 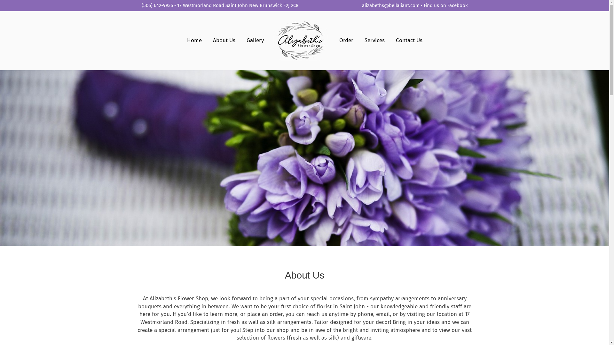 I want to click on Find us on Facebook, so click(x=445, y=5).